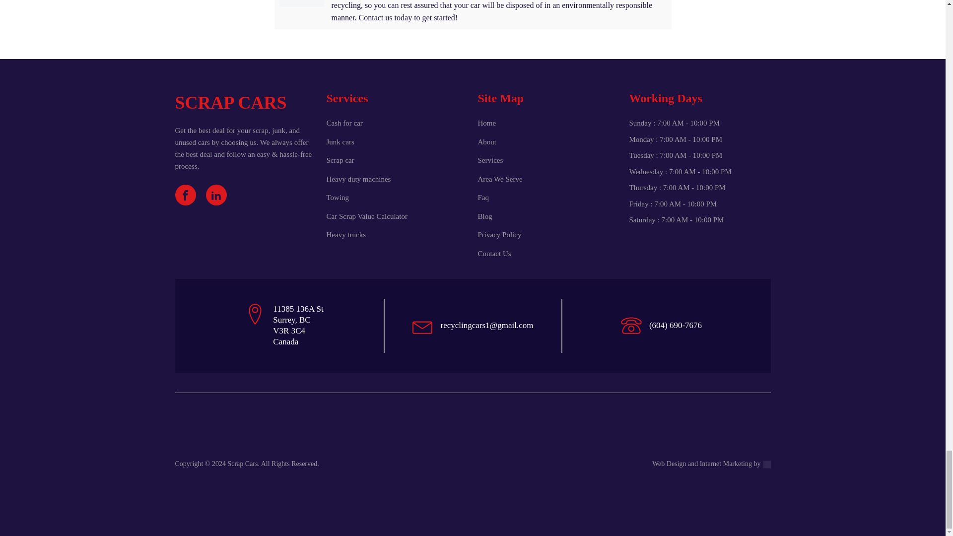  Describe the element at coordinates (367, 216) in the screenshot. I see `Car Scrap Value Calculator` at that location.